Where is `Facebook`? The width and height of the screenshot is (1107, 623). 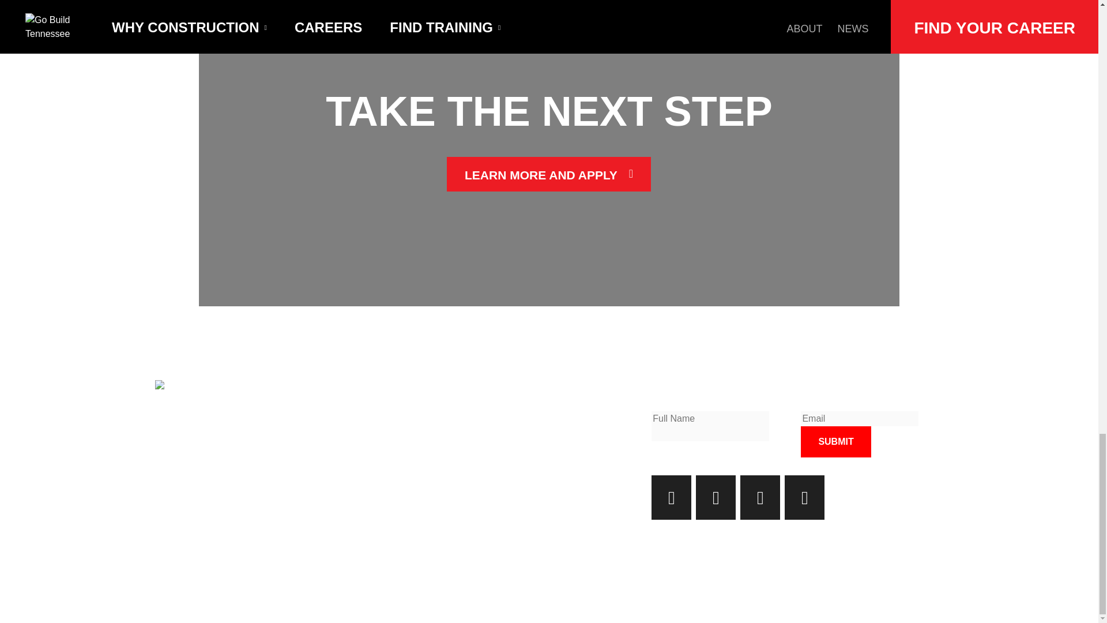 Facebook is located at coordinates (716, 497).